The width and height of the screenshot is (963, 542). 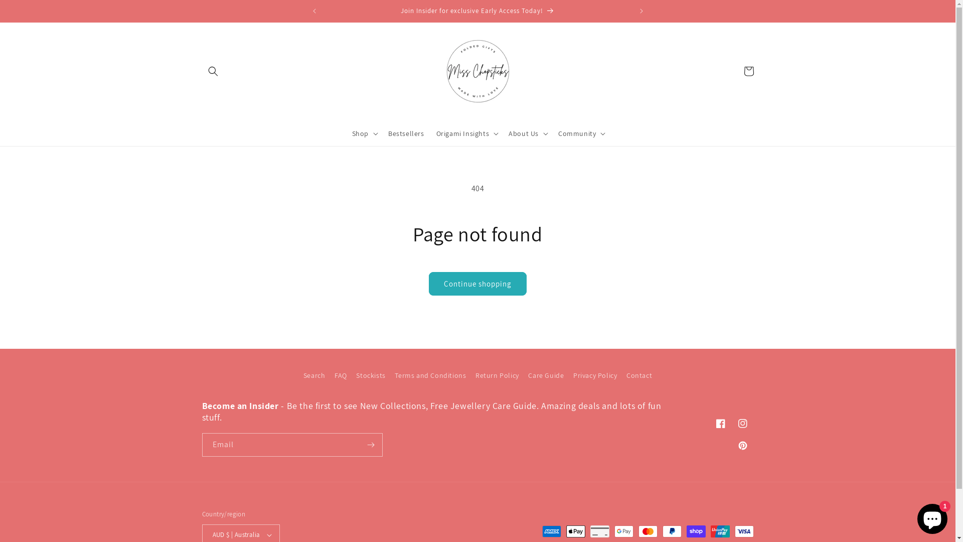 What do you see at coordinates (371, 375) in the screenshot?
I see `Stockists` at bounding box center [371, 375].